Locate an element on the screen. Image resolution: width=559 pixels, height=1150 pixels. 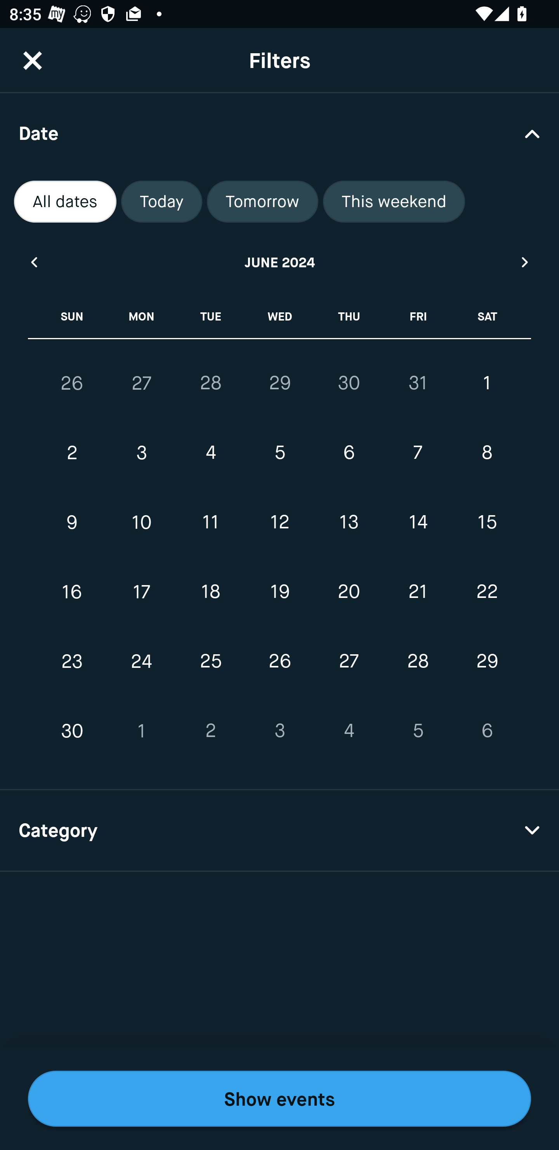
2 is located at coordinates (210, 730).